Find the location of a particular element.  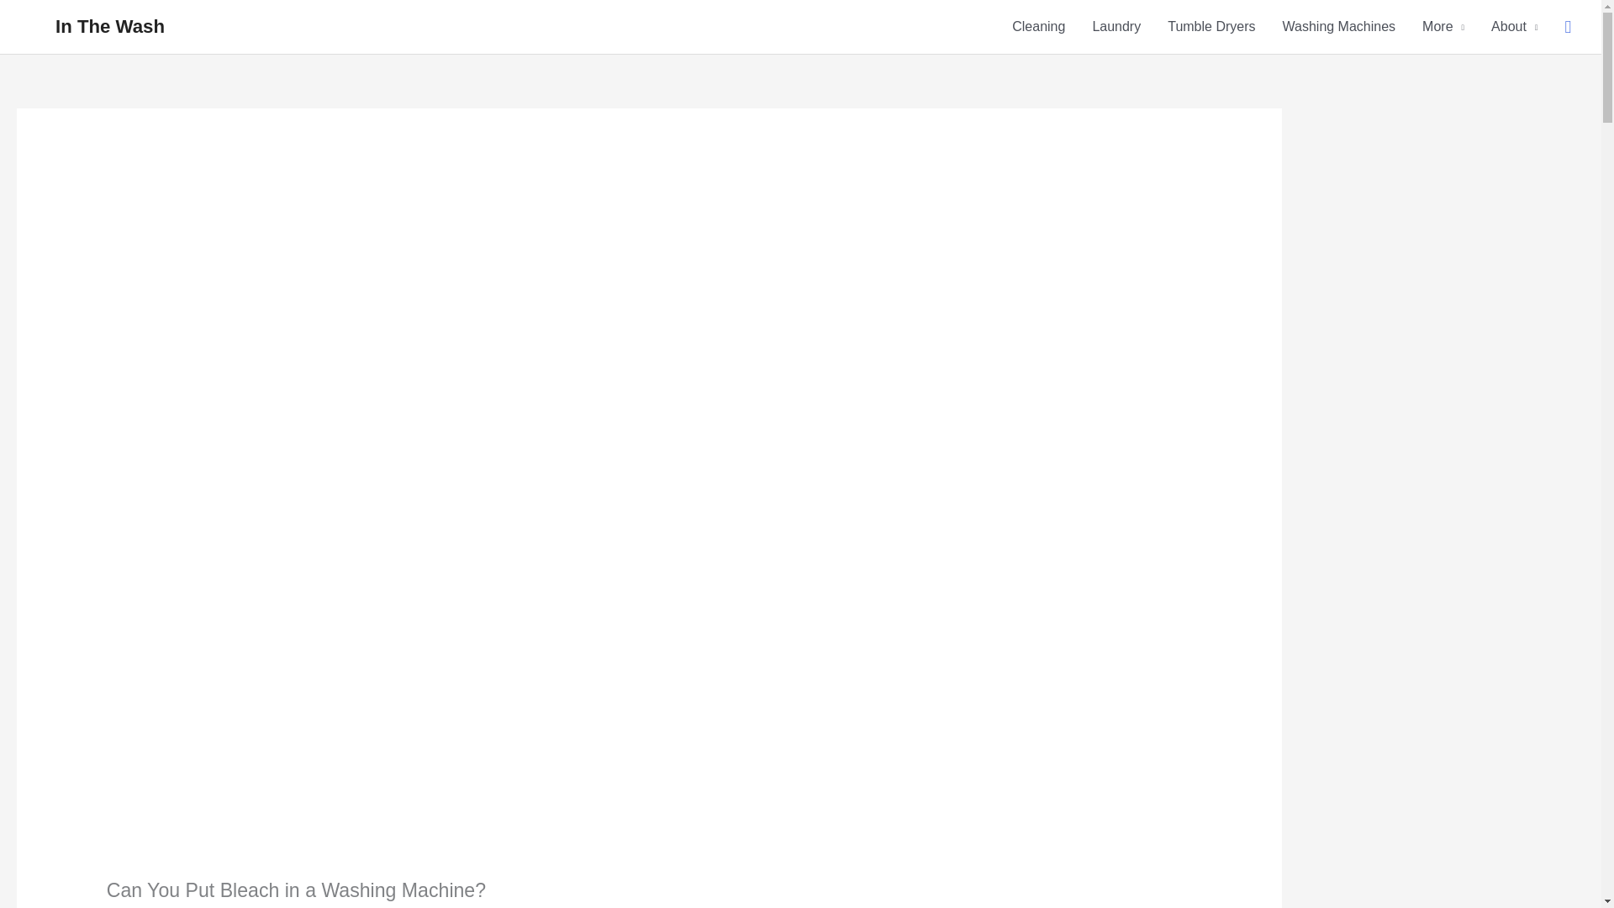

About is located at coordinates (1515, 27).